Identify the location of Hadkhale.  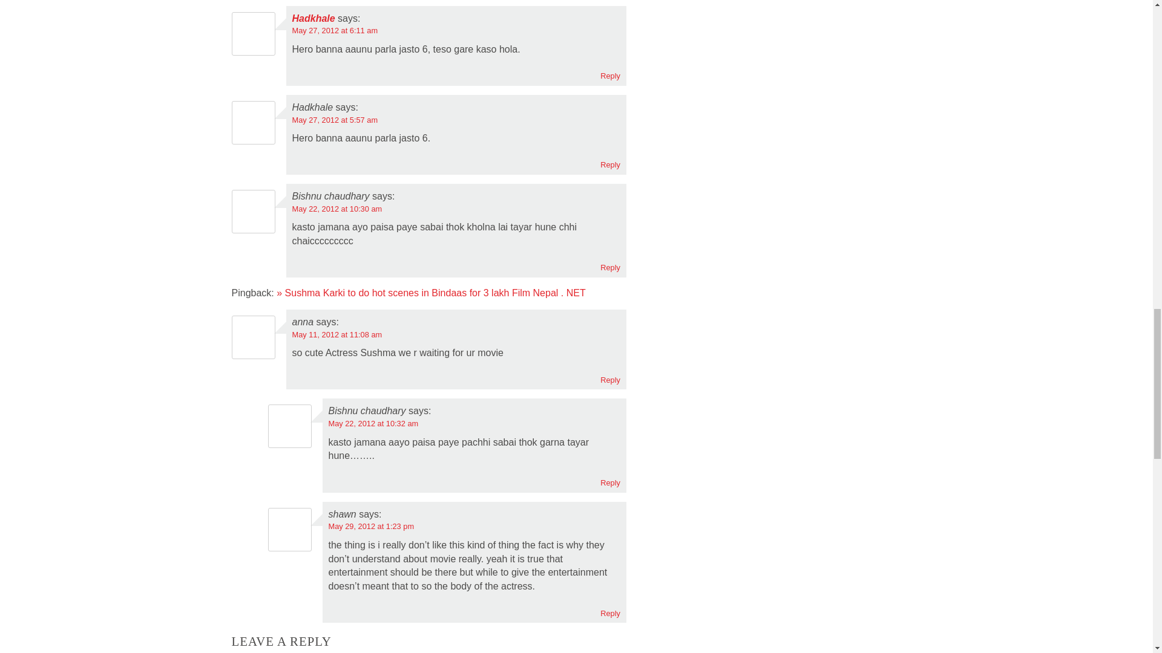
(312, 18).